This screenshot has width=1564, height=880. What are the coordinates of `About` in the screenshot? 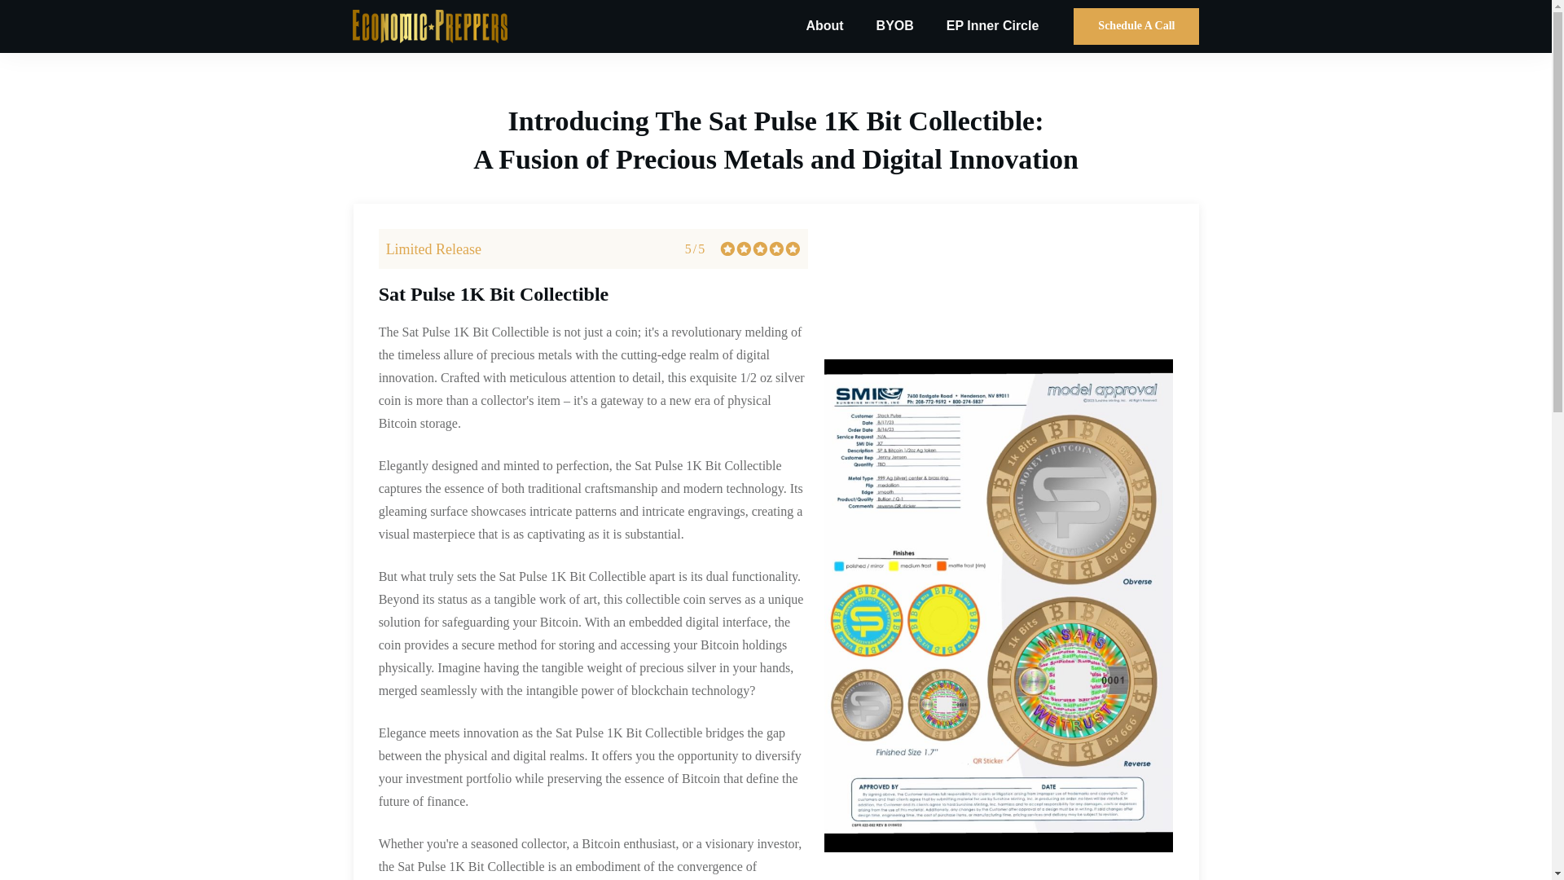 It's located at (824, 26).